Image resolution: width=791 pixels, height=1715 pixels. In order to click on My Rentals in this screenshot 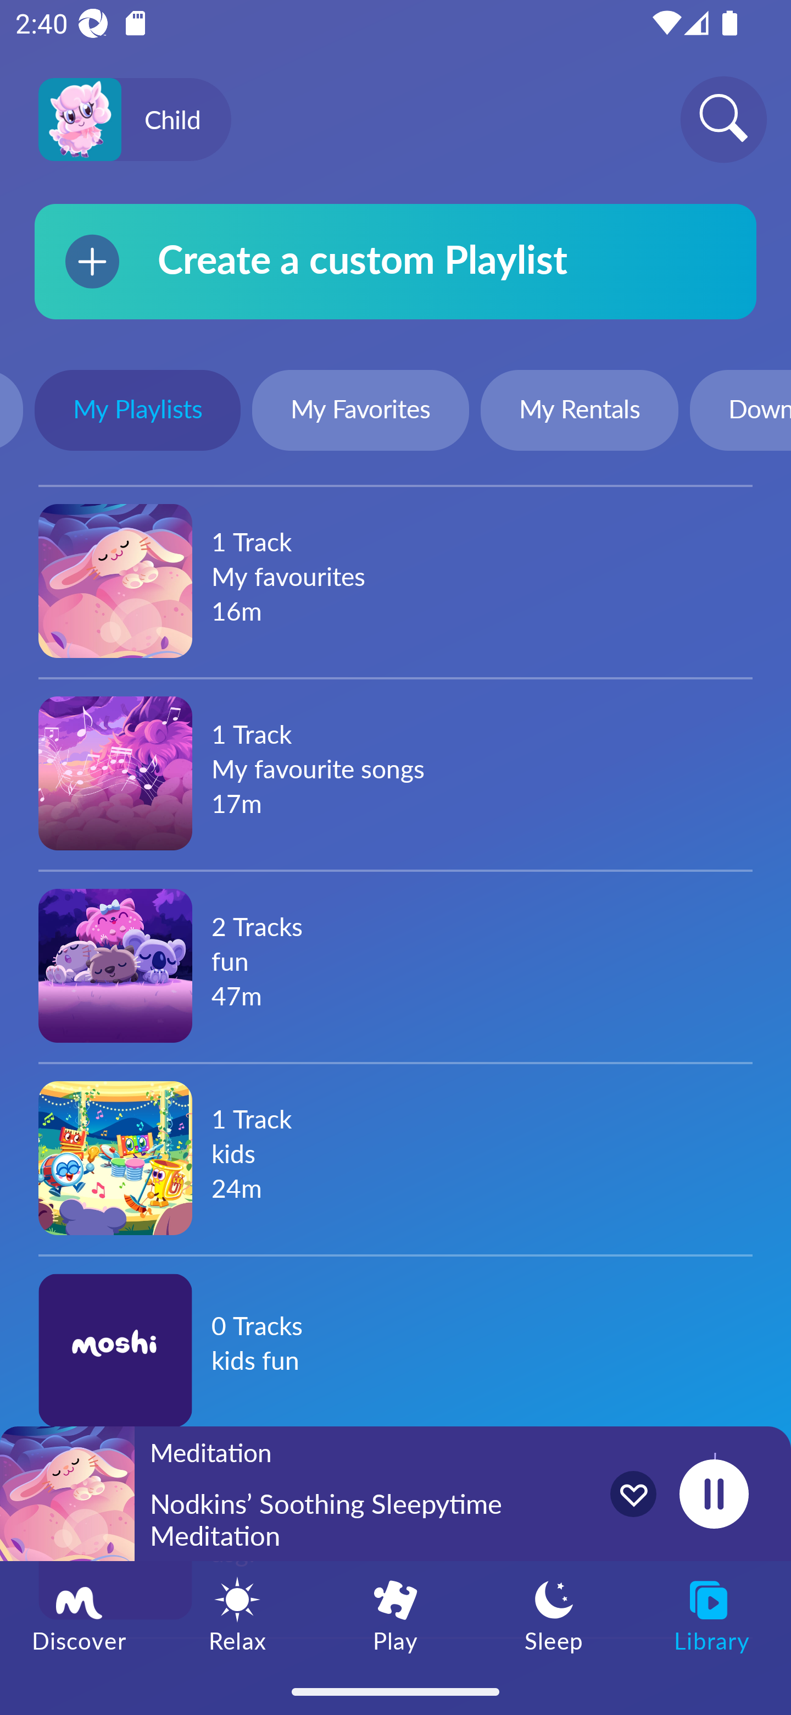, I will do `click(580, 412)`.